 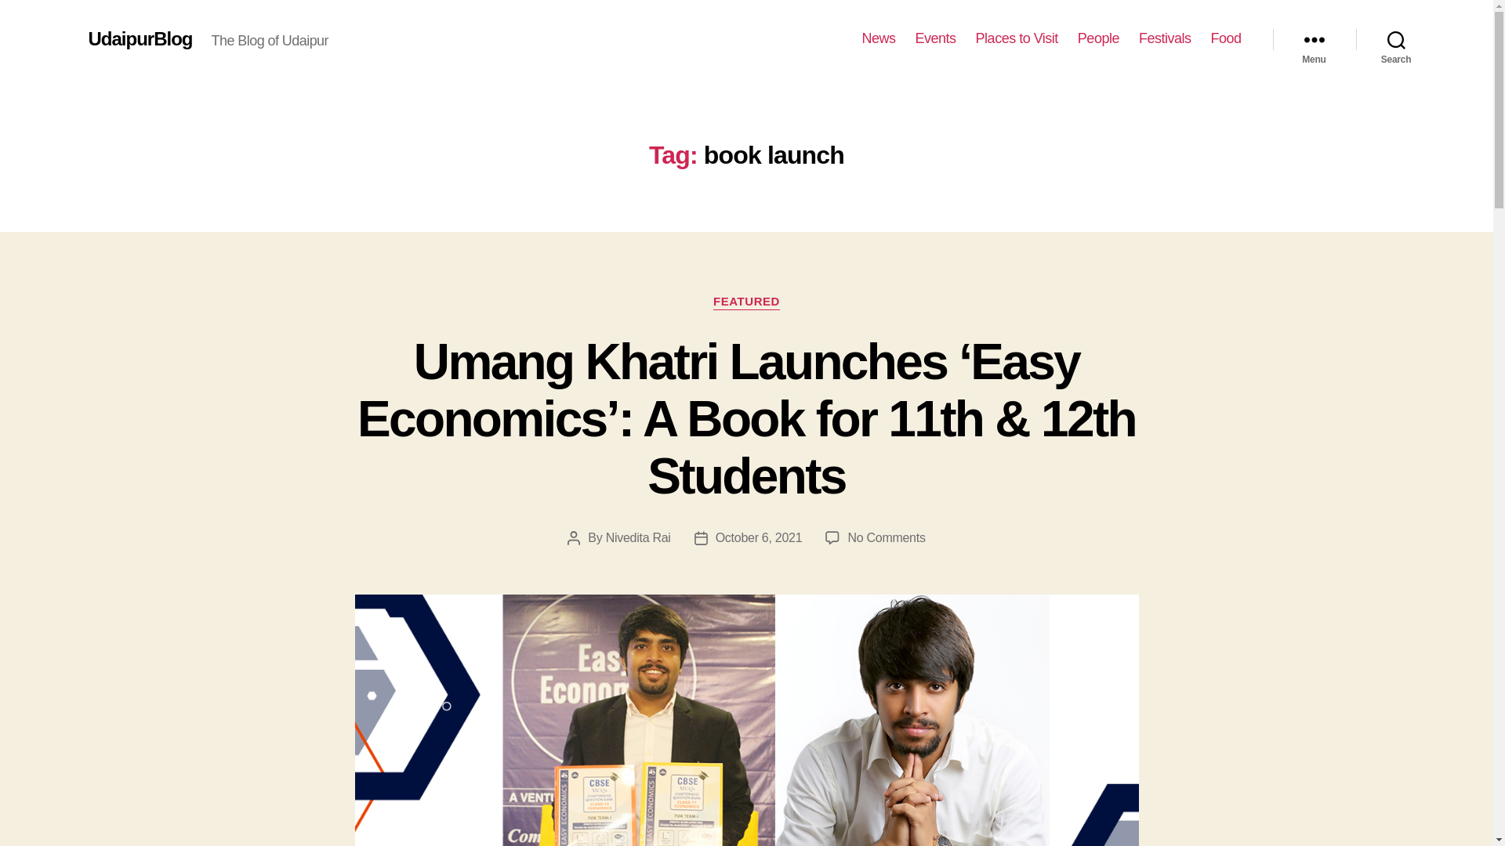 What do you see at coordinates (1016, 38) in the screenshot?
I see `Places to Visit` at bounding box center [1016, 38].